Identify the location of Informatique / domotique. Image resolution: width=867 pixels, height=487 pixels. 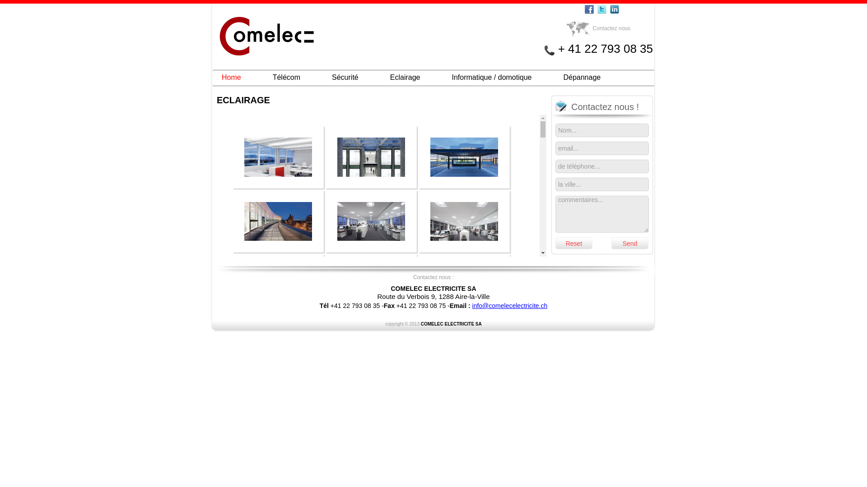
(491, 78).